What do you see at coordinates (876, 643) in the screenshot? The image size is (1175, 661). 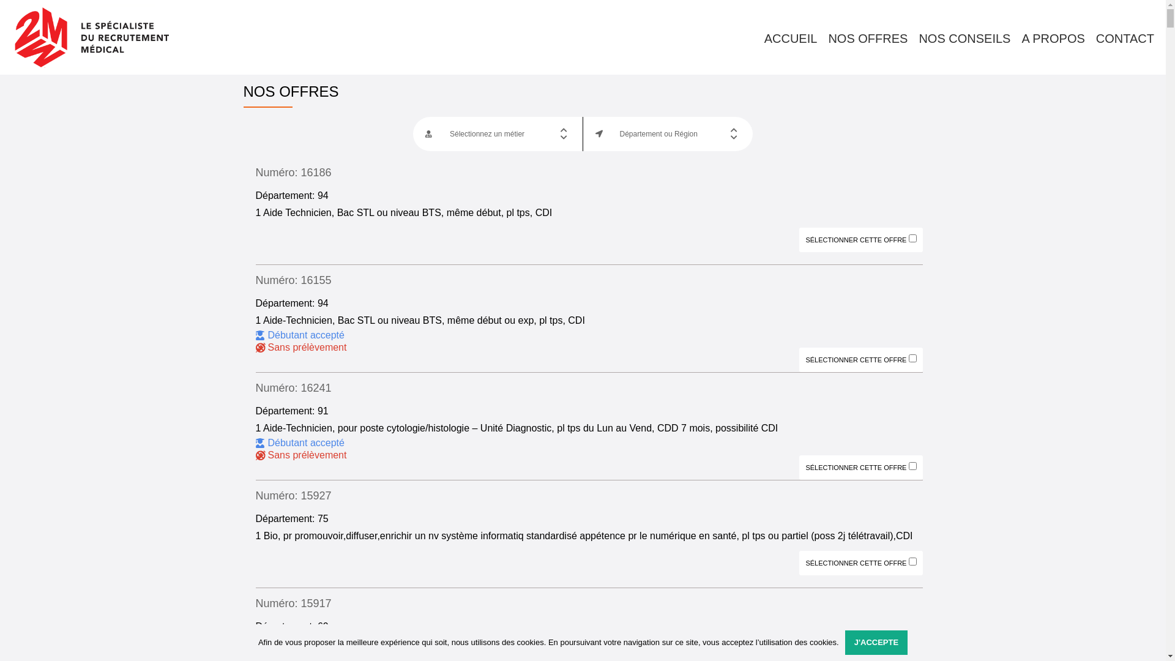 I see `J'ACCEPTE` at bounding box center [876, 643].